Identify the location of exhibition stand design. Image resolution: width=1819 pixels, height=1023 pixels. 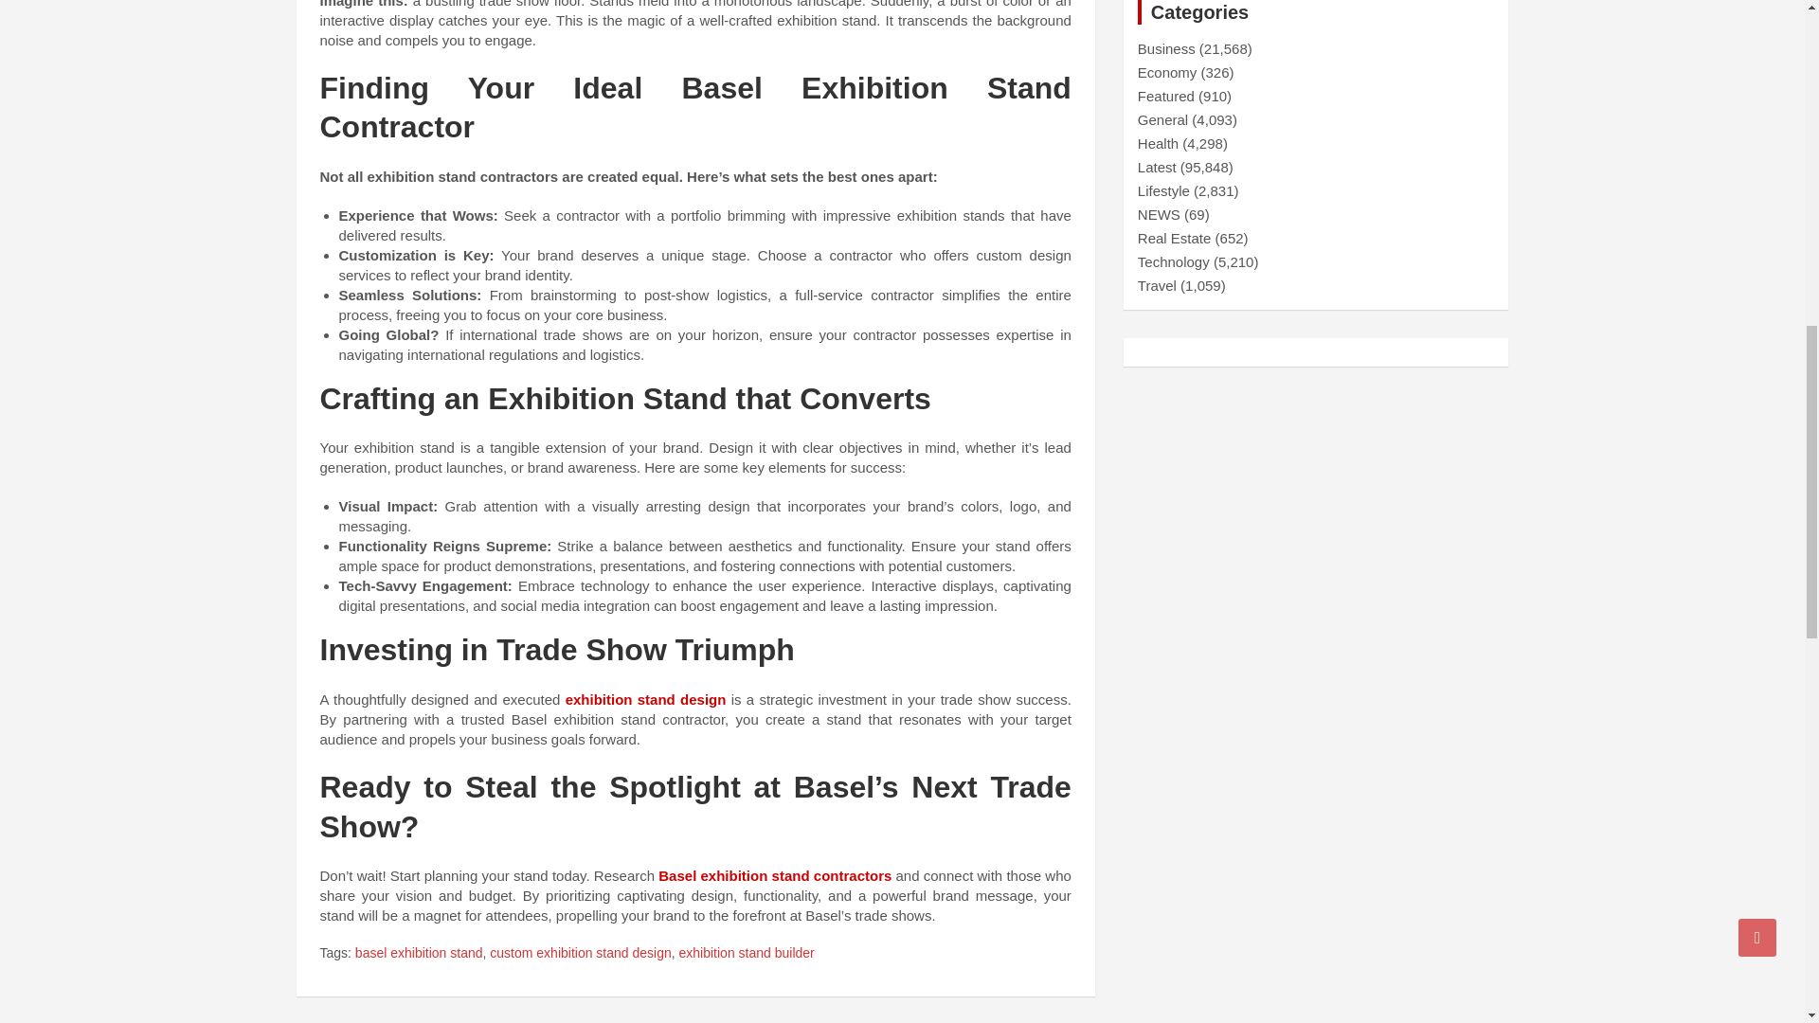
(646, 699).